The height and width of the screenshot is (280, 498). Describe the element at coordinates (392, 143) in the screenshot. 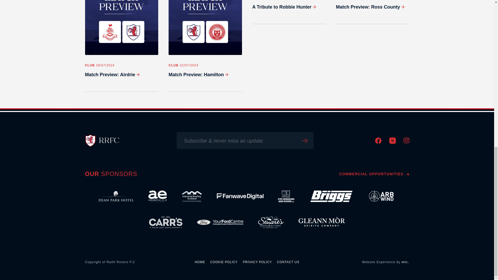

I see `Find us on X` at that location.